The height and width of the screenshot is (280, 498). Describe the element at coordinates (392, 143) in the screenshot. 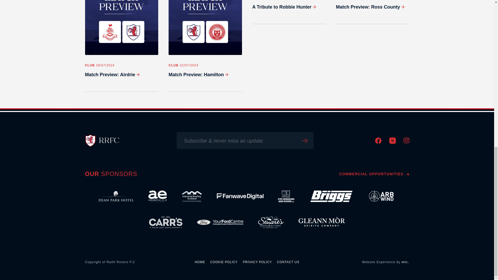

I see `Find us on X` at that location.